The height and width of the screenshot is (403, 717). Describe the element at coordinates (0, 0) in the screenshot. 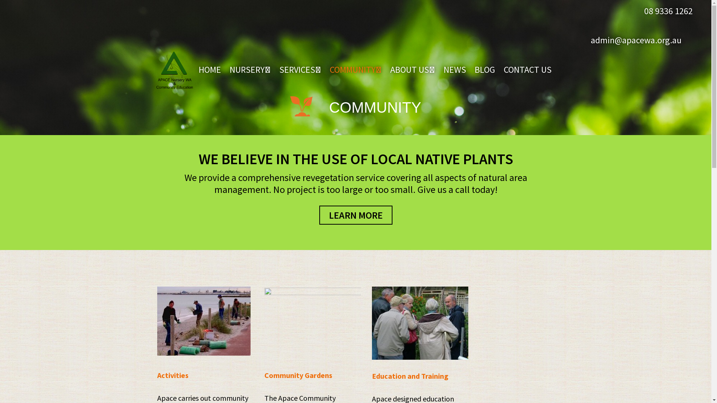

I see `Skip to primary navigation` at that location.